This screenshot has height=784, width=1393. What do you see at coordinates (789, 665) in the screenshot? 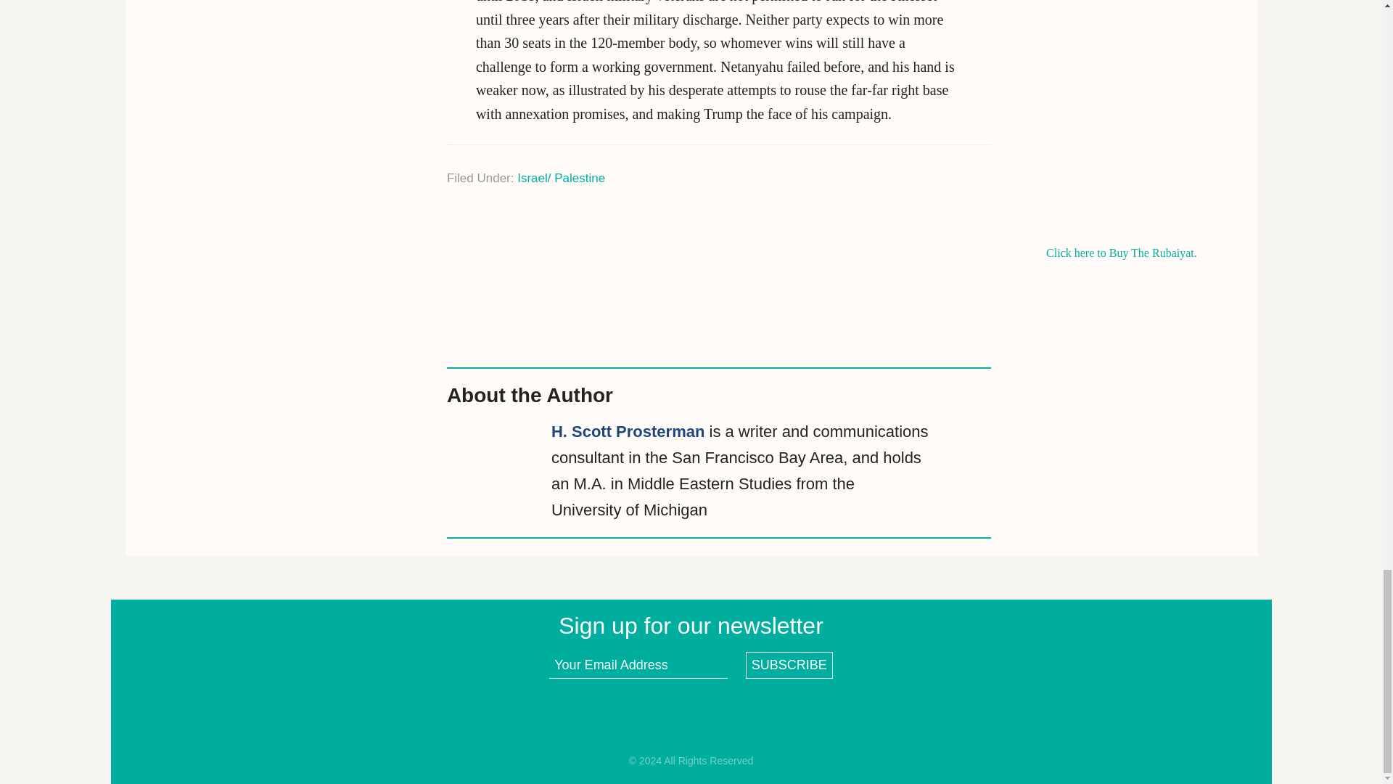
I see `subscribe` at bounding box center [789, 665].